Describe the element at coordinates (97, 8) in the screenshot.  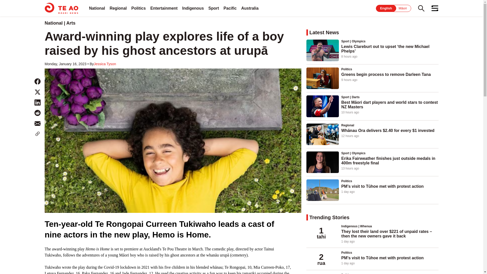
I see `National` at that location.